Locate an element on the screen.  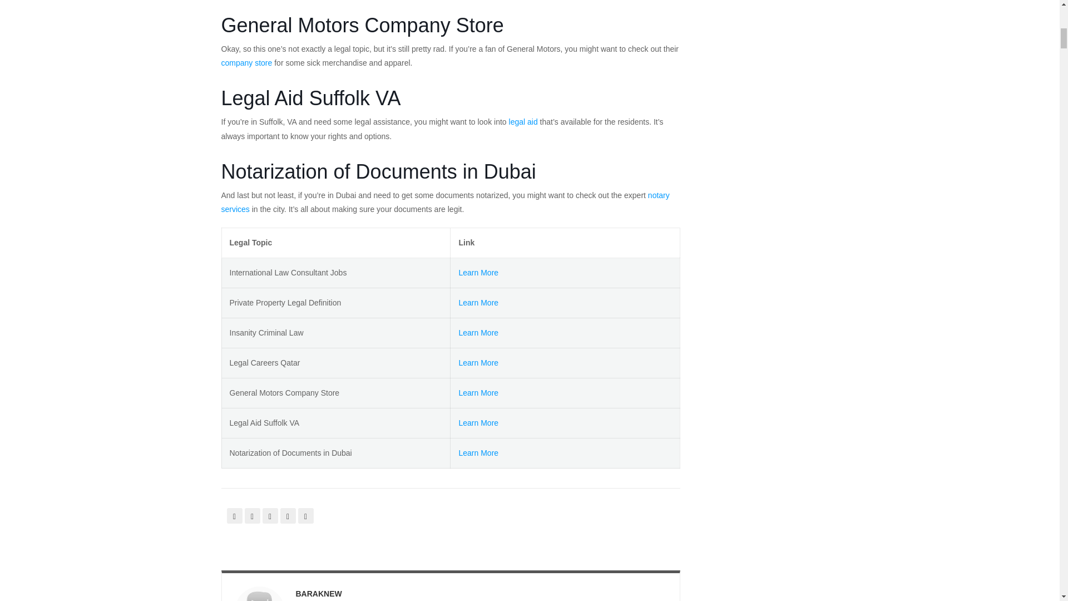
Learn More is located at coordinates (478, 302).